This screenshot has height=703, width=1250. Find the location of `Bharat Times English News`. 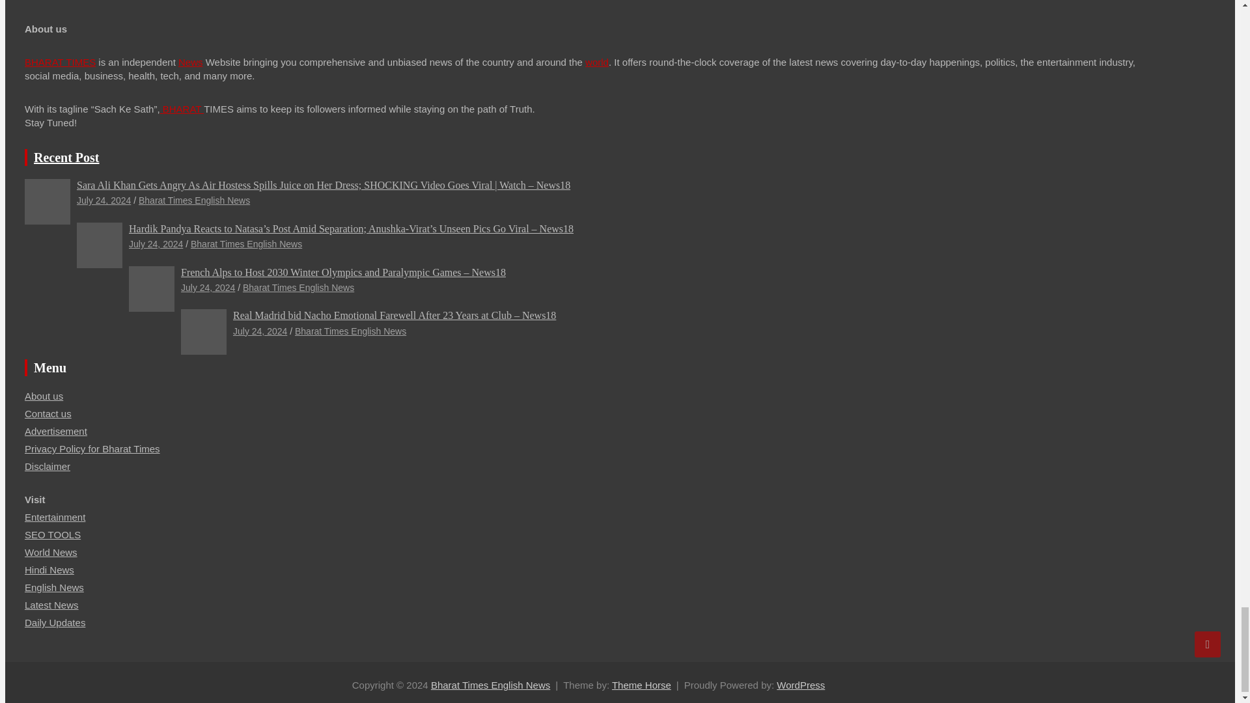

Bharat Times English News is located at coordinates (490, 685).